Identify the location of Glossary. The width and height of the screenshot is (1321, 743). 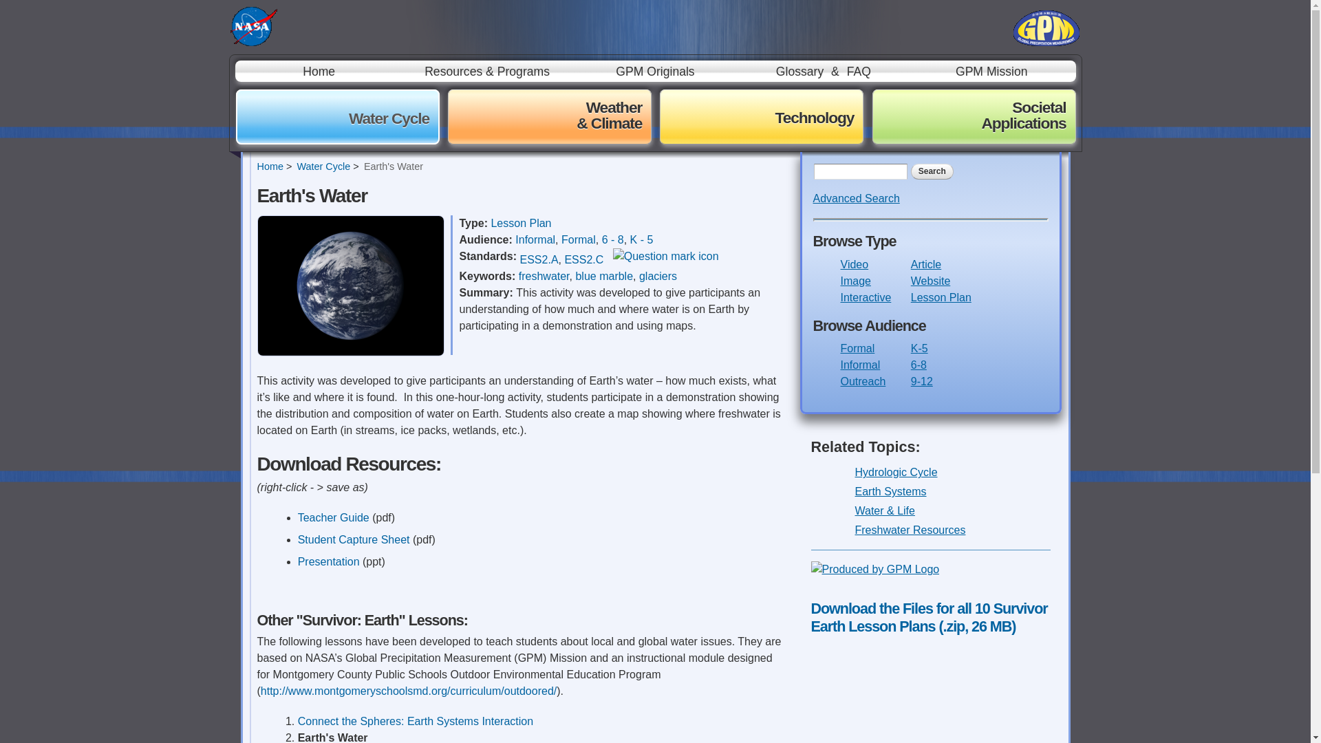
(799, 71).